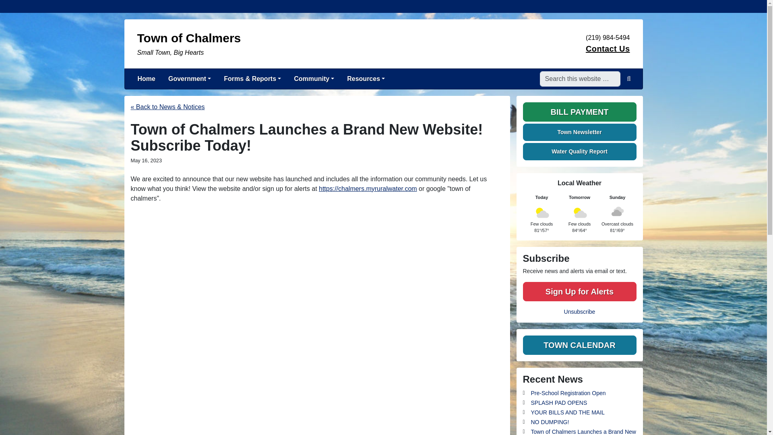 This screenshot has width=773, height=435. I want to click on BILL PAYMENT, so click(189, 79).